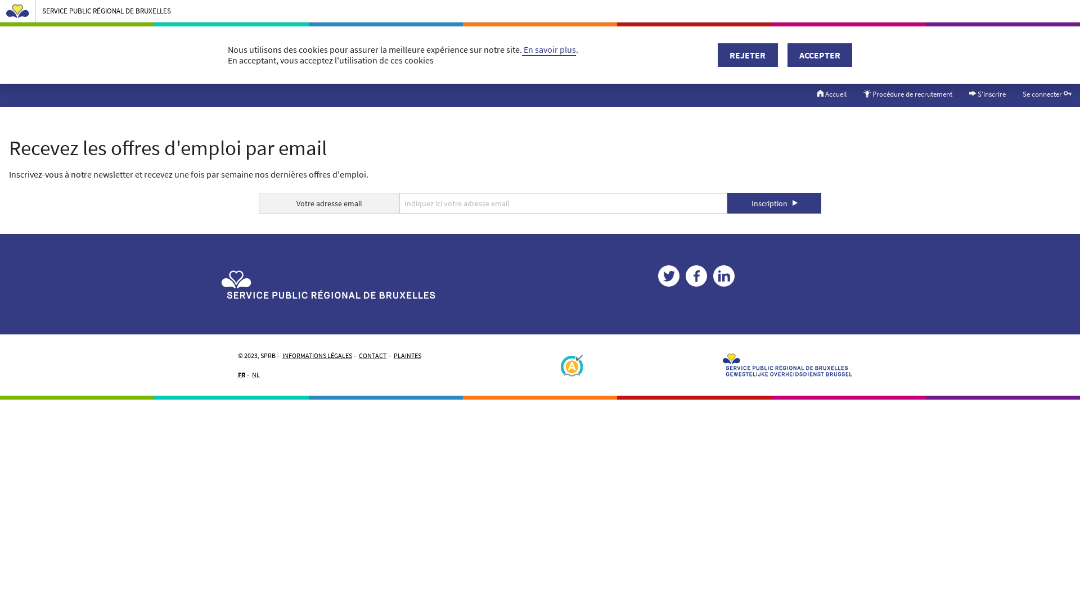 This screenshot has width=1080, height=607. What do you see at coordinates (774, 203) in the screenshot?
I see `Inscription   ` at bounding box center [774, 203].